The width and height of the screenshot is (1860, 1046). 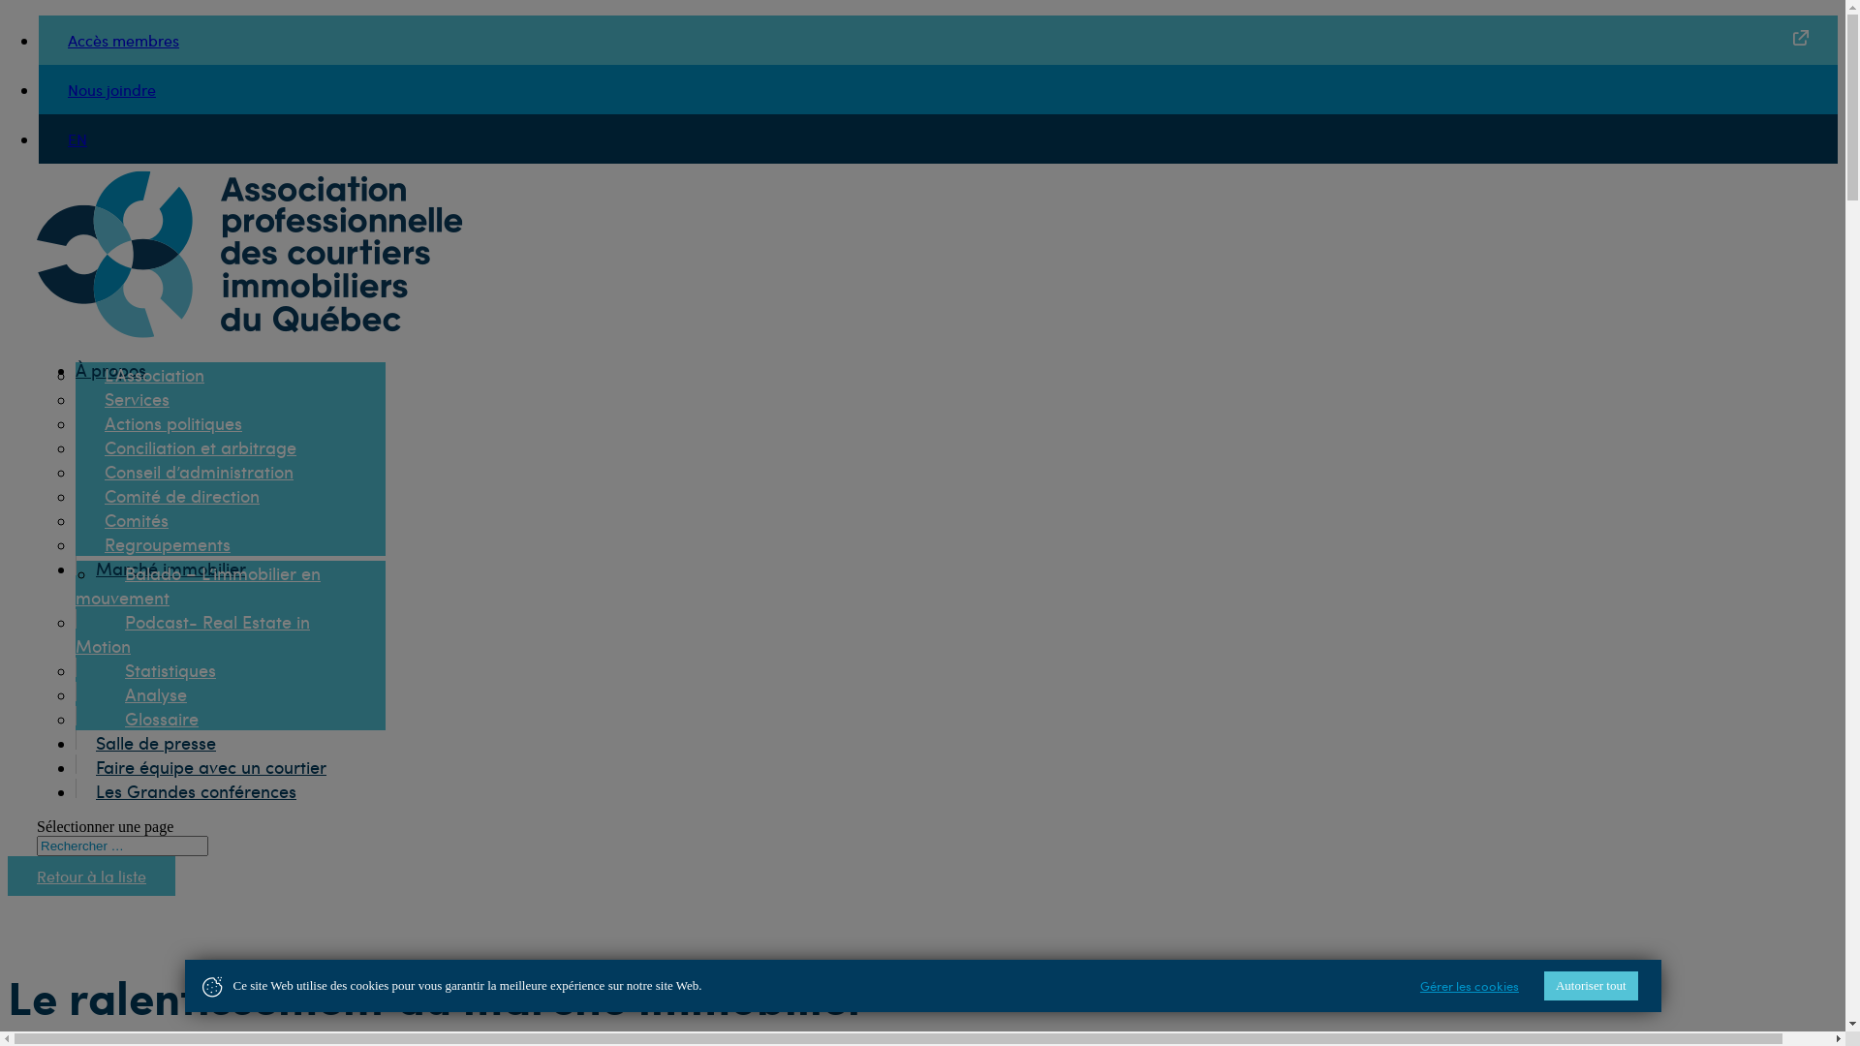 I want to click on Actions politiques, so click(x=173, y=422).